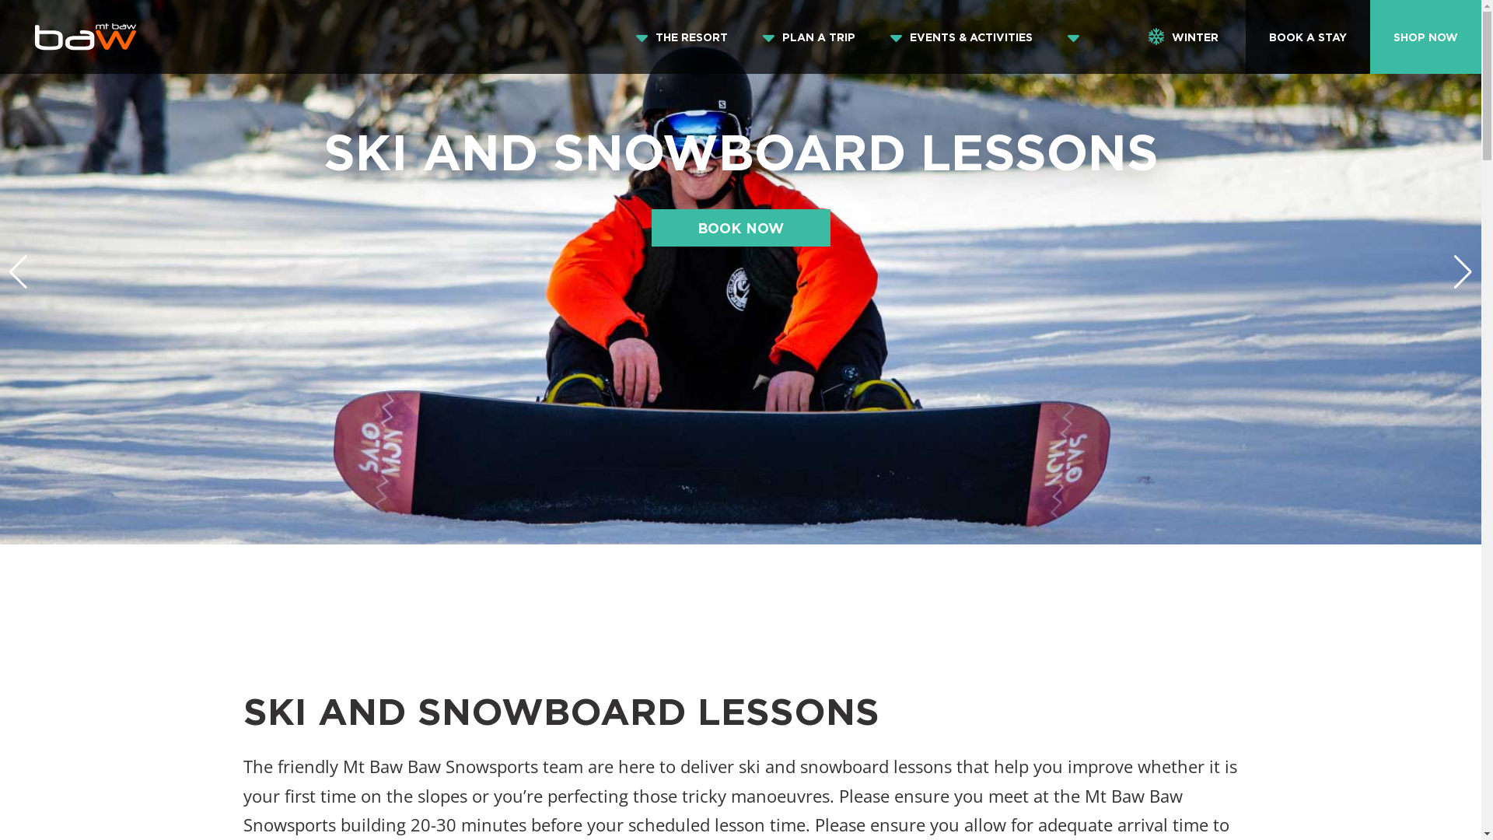 The height and width of the screenshot is (840, 1493). Describe the element at coordinates (819, 37) in the screenshot. I see `PLAN A TRIP` at that location.